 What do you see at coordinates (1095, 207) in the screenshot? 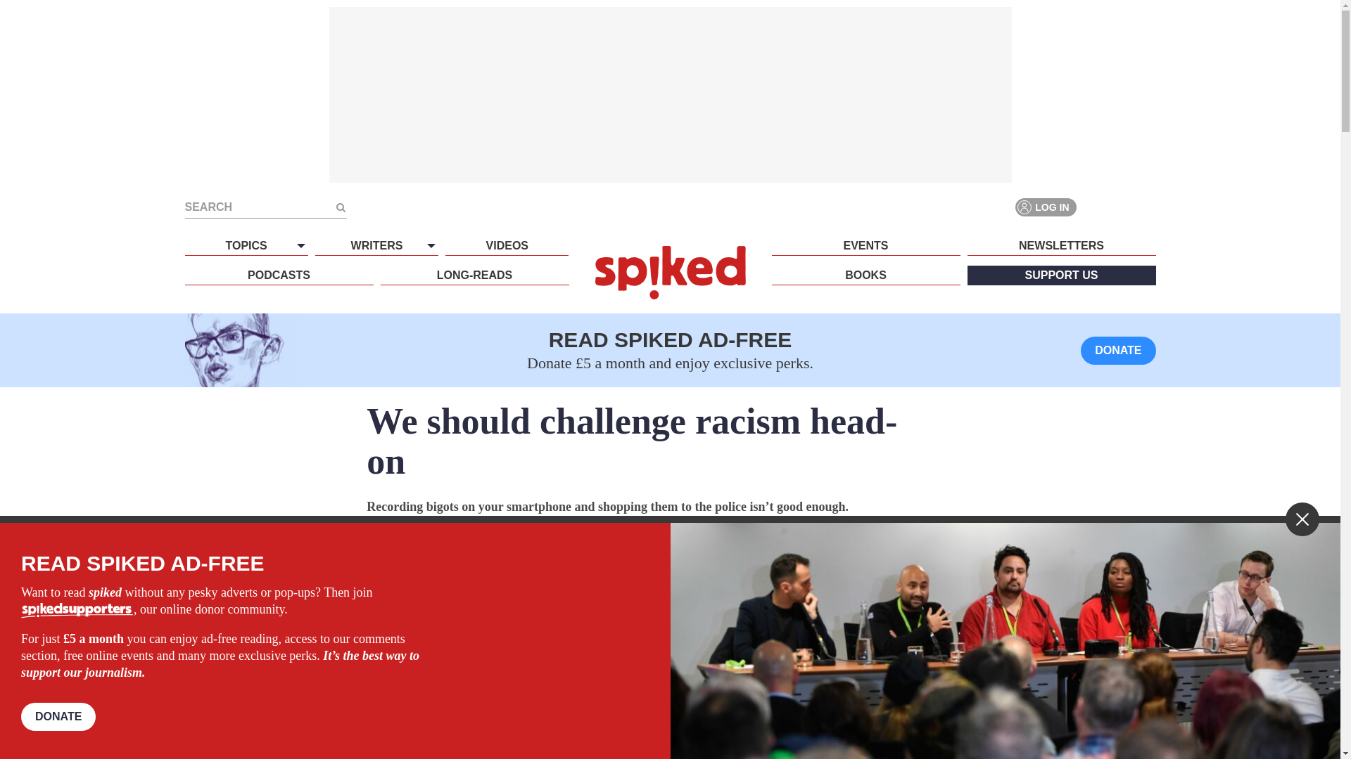
I see `Facebook` at bounding box center [1095, 207].